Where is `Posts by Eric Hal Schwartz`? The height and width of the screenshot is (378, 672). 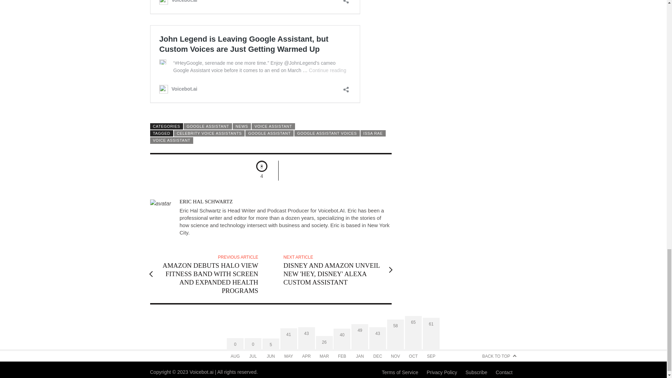 Posts by Eric Hal Schwartz is located at coordinates (206, 202).